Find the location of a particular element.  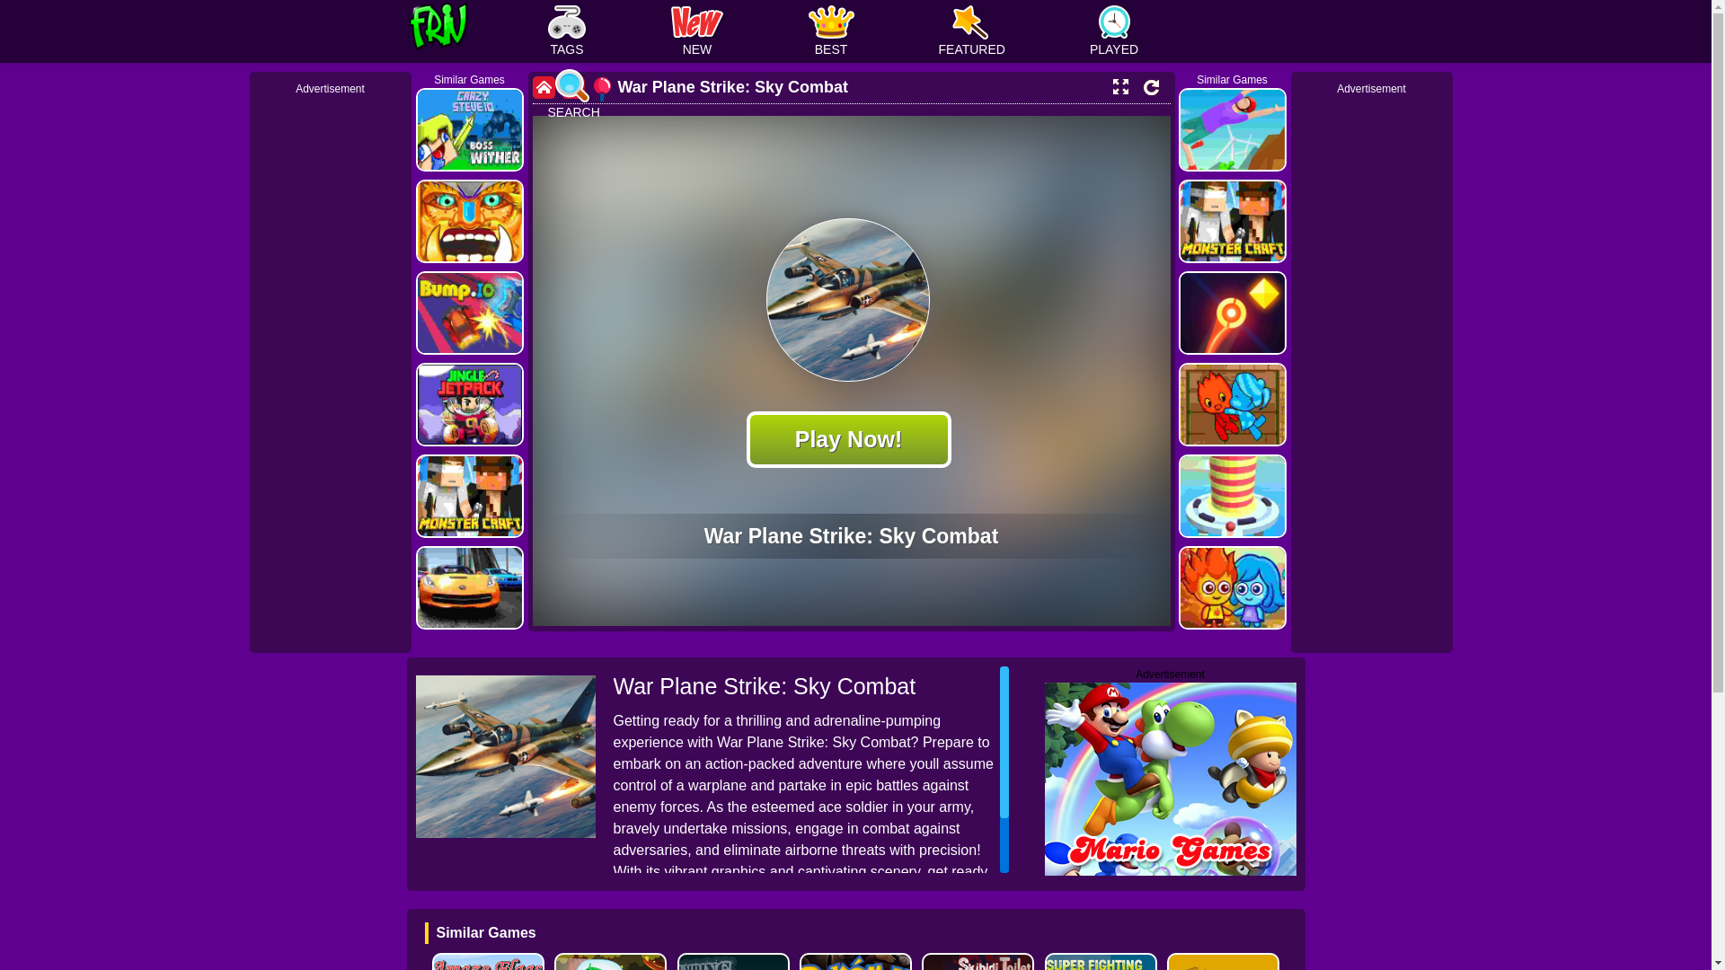

SEARCH is located at coordinates (573, 94).